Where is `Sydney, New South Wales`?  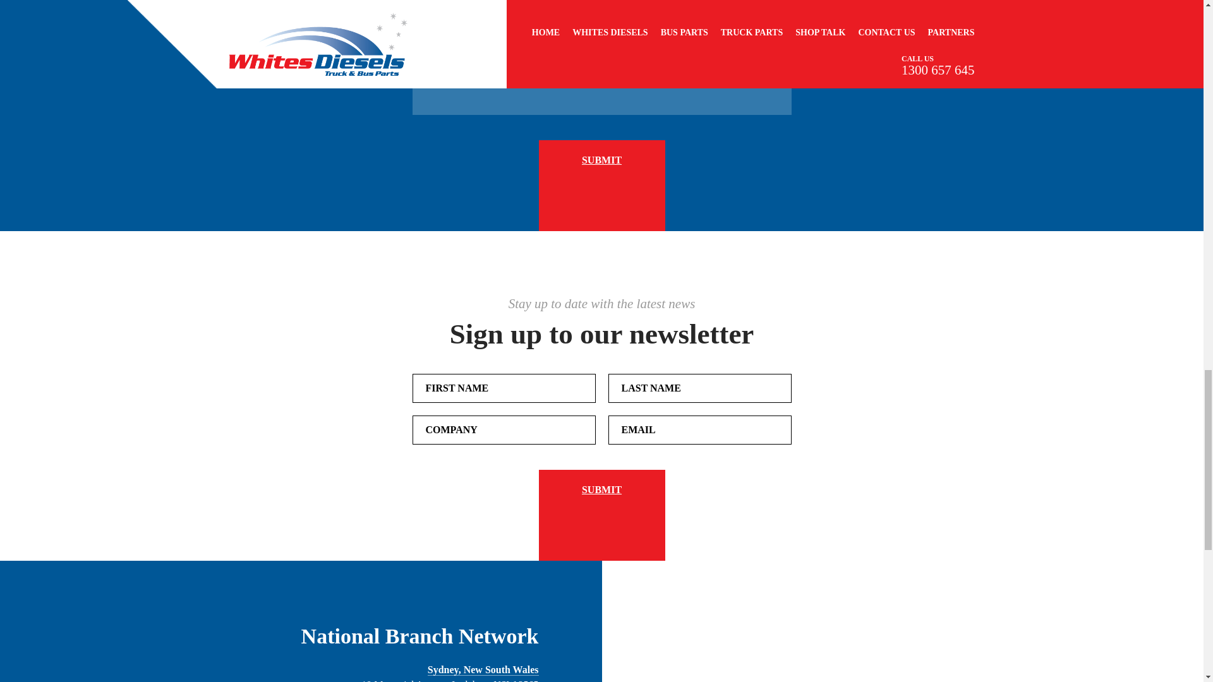 Sydney, New South Wales is located at coordinates (483, 669).